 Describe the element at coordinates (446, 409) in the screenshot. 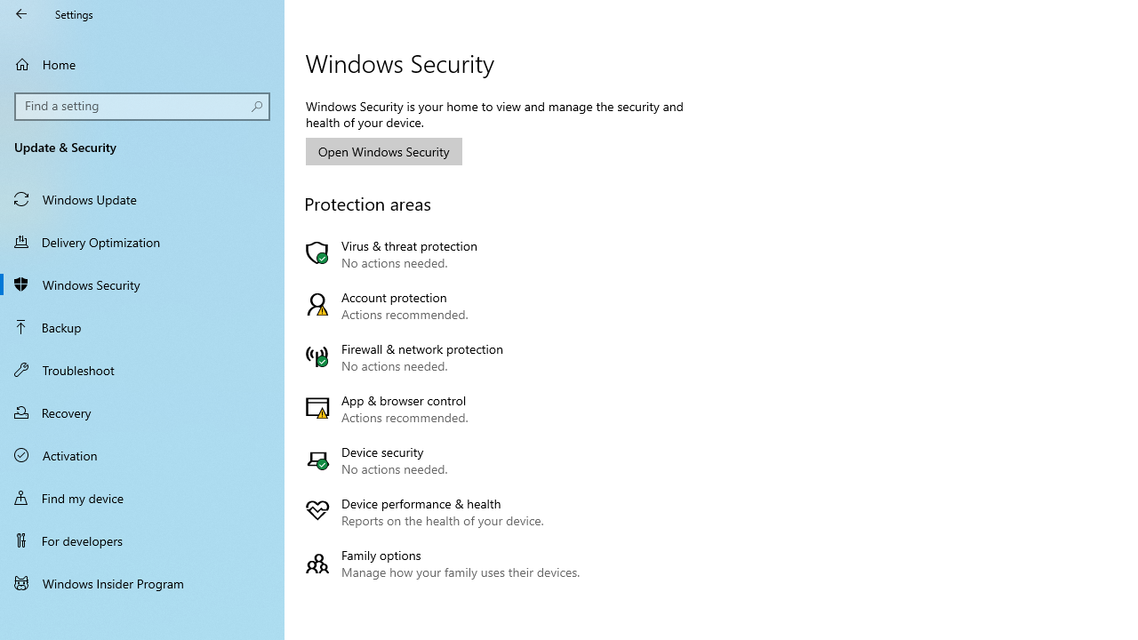

I see `App & browser control Actions recommended.` at that location.